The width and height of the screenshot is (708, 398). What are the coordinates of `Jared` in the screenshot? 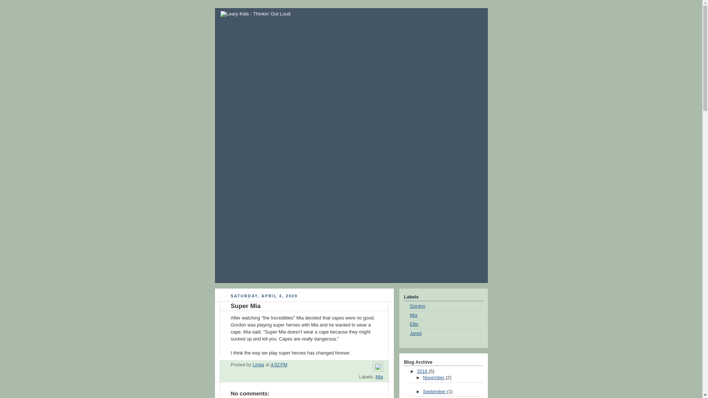 It's located at (416, 333).